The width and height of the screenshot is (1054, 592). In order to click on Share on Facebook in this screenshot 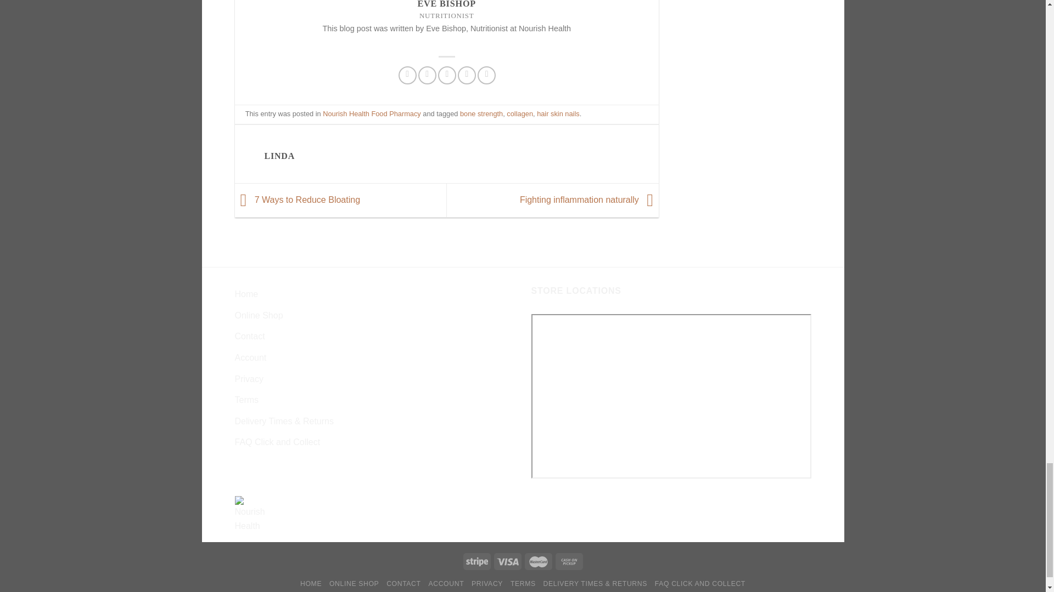, I will do `click(407, 75)`.